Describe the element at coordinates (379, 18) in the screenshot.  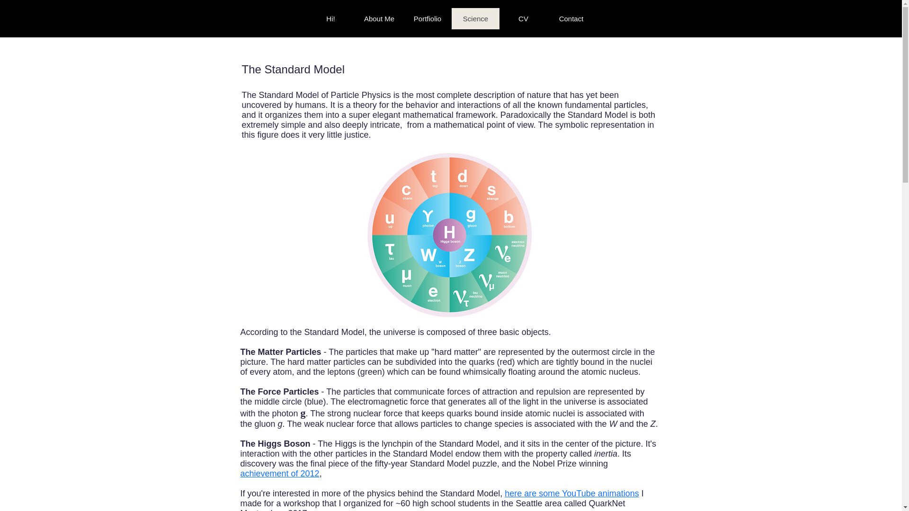
I see `About Me` at that location.